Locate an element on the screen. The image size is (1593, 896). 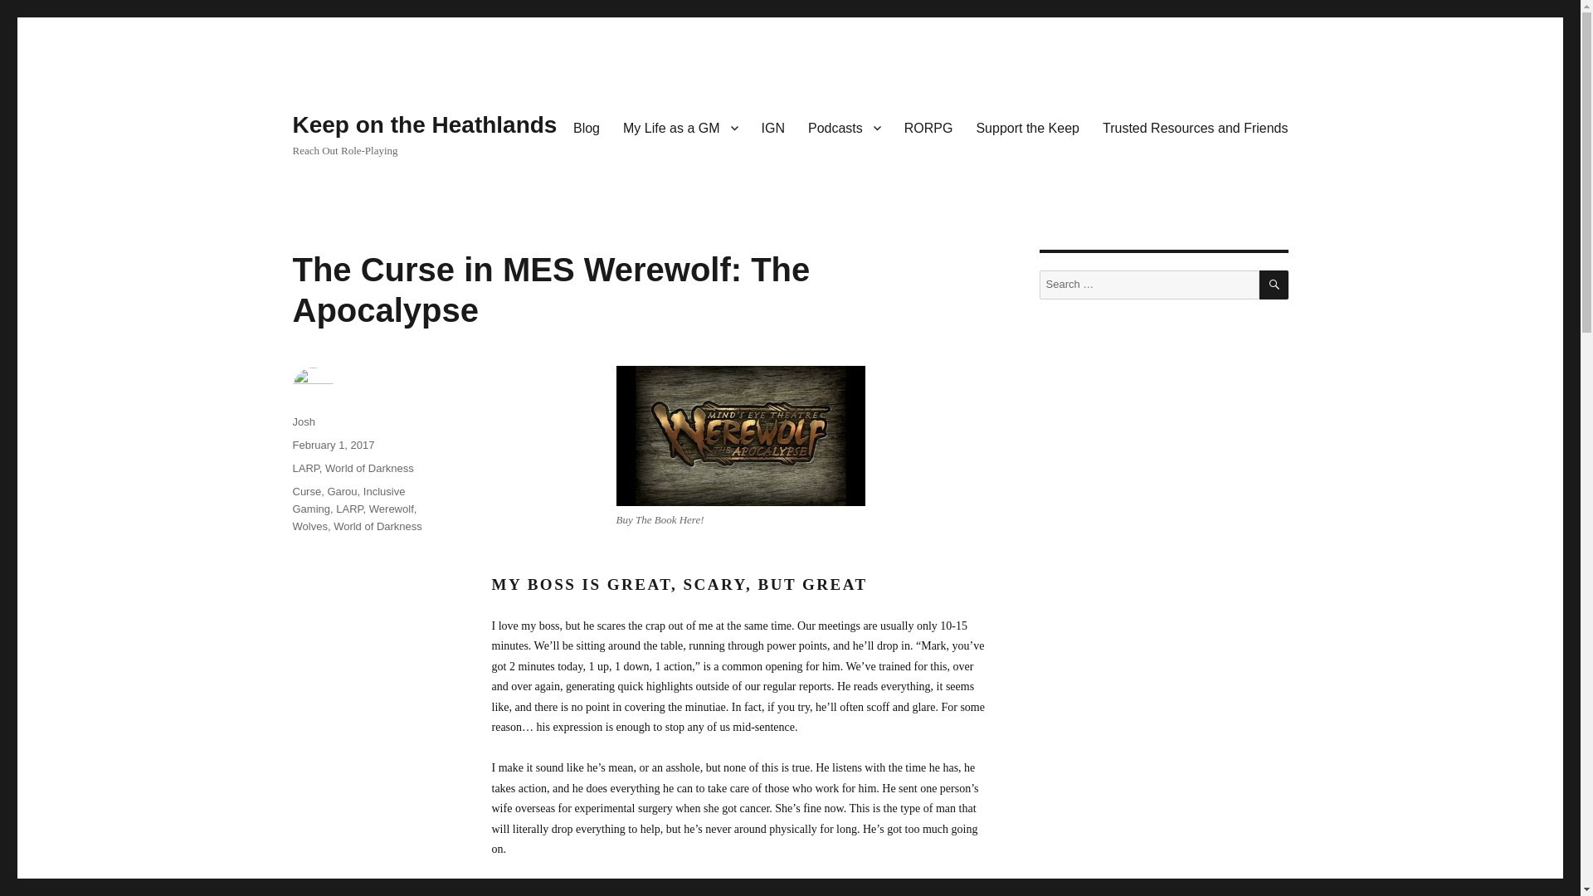
Josh is located at coordinates (302, 421).